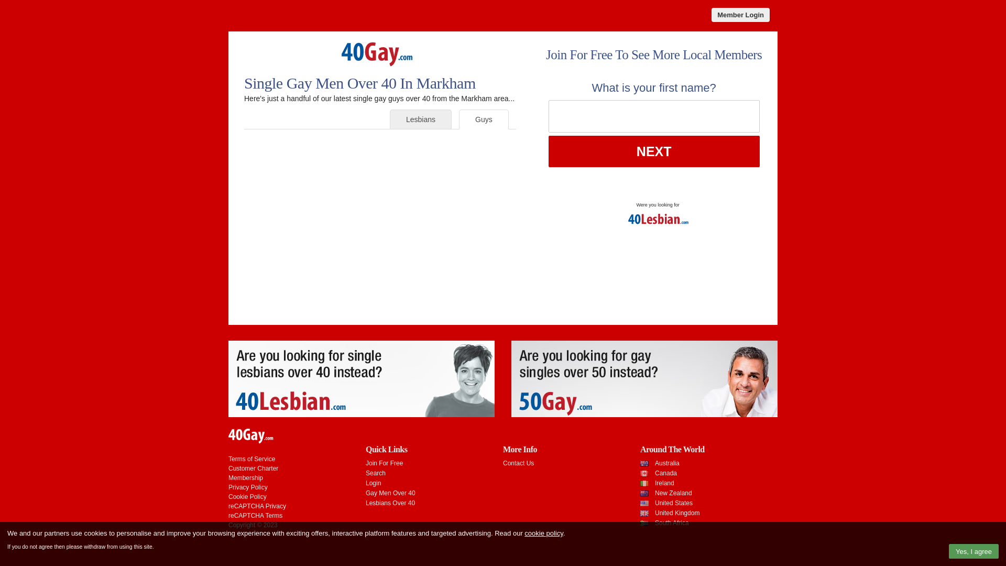  I want to click on reCAPTCHA Privacy, so click(257, 506).